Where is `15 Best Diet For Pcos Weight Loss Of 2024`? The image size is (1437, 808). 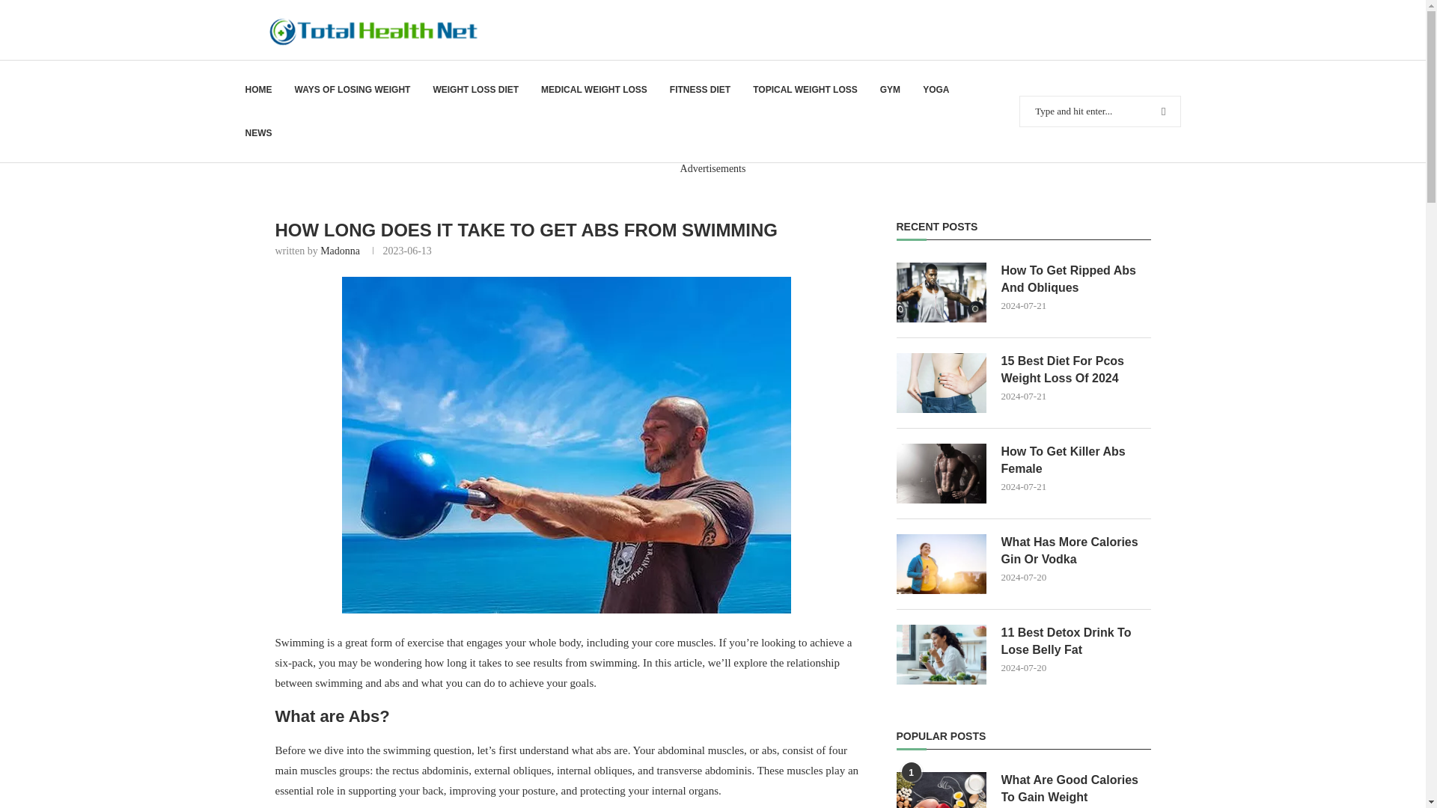
15 Best Diet For Pcos Weight Loss Of 2024 is located at coordinates (1076, 370).